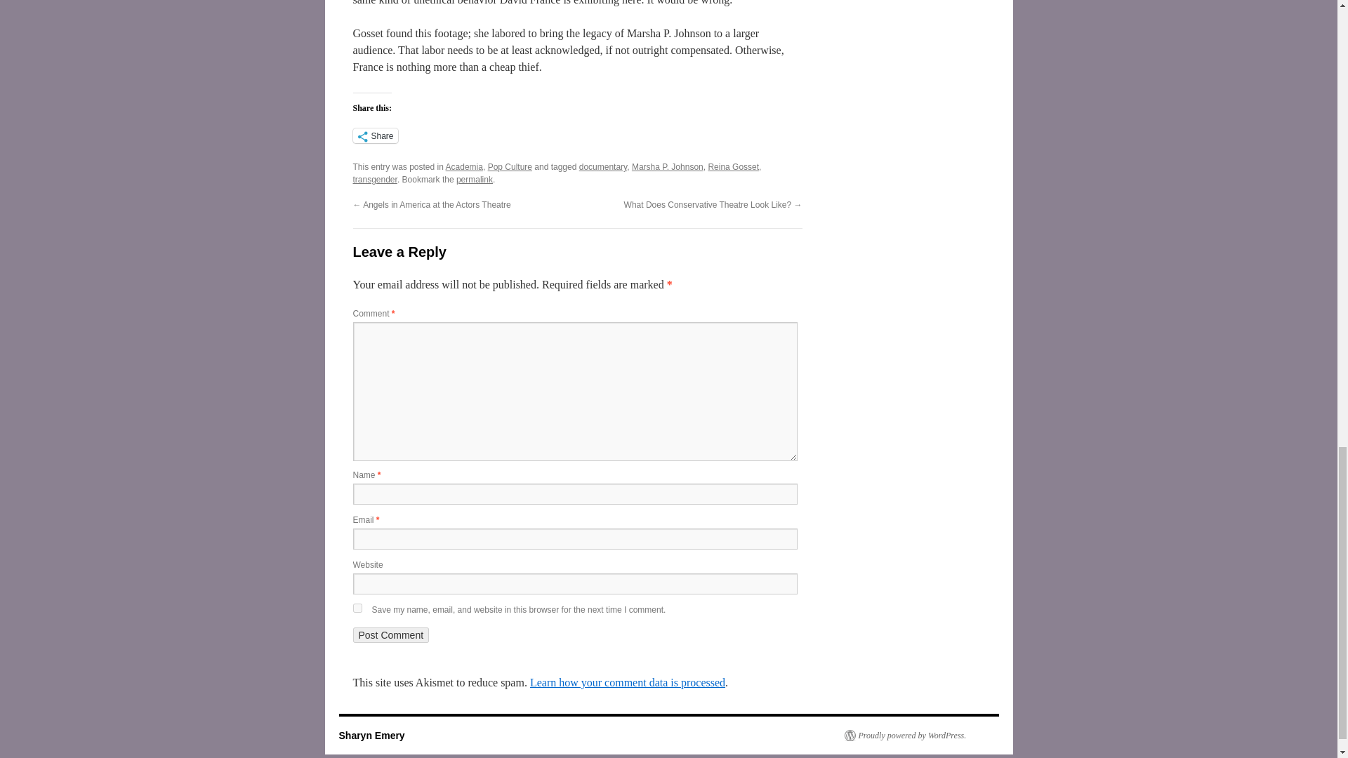  I want to click on Learn how your comment data is processed, so click(627, 682).